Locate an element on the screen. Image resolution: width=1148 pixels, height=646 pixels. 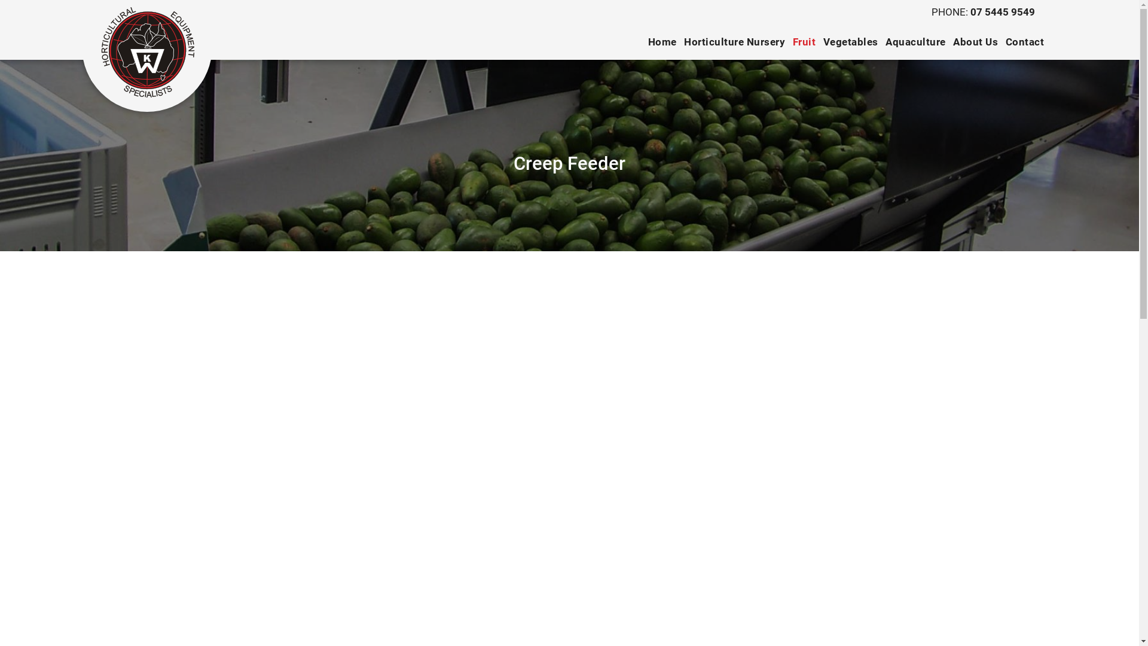
Home is located at coordinates (662, 42).